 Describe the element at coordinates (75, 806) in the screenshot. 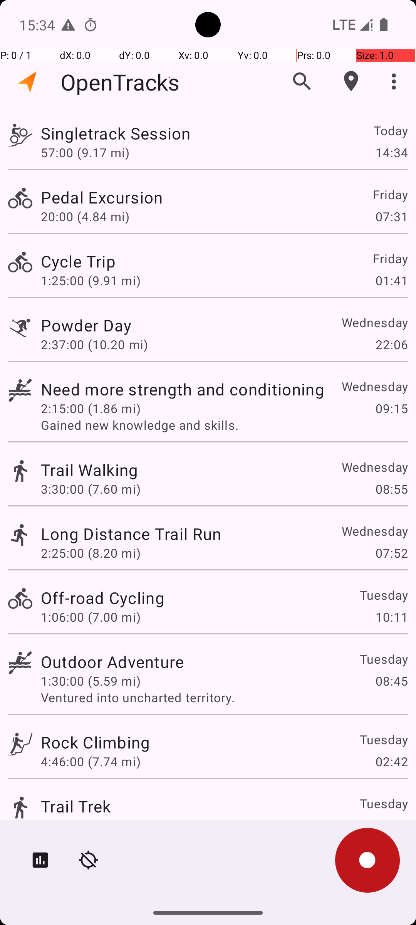

I see `Trail Trek` at that location.